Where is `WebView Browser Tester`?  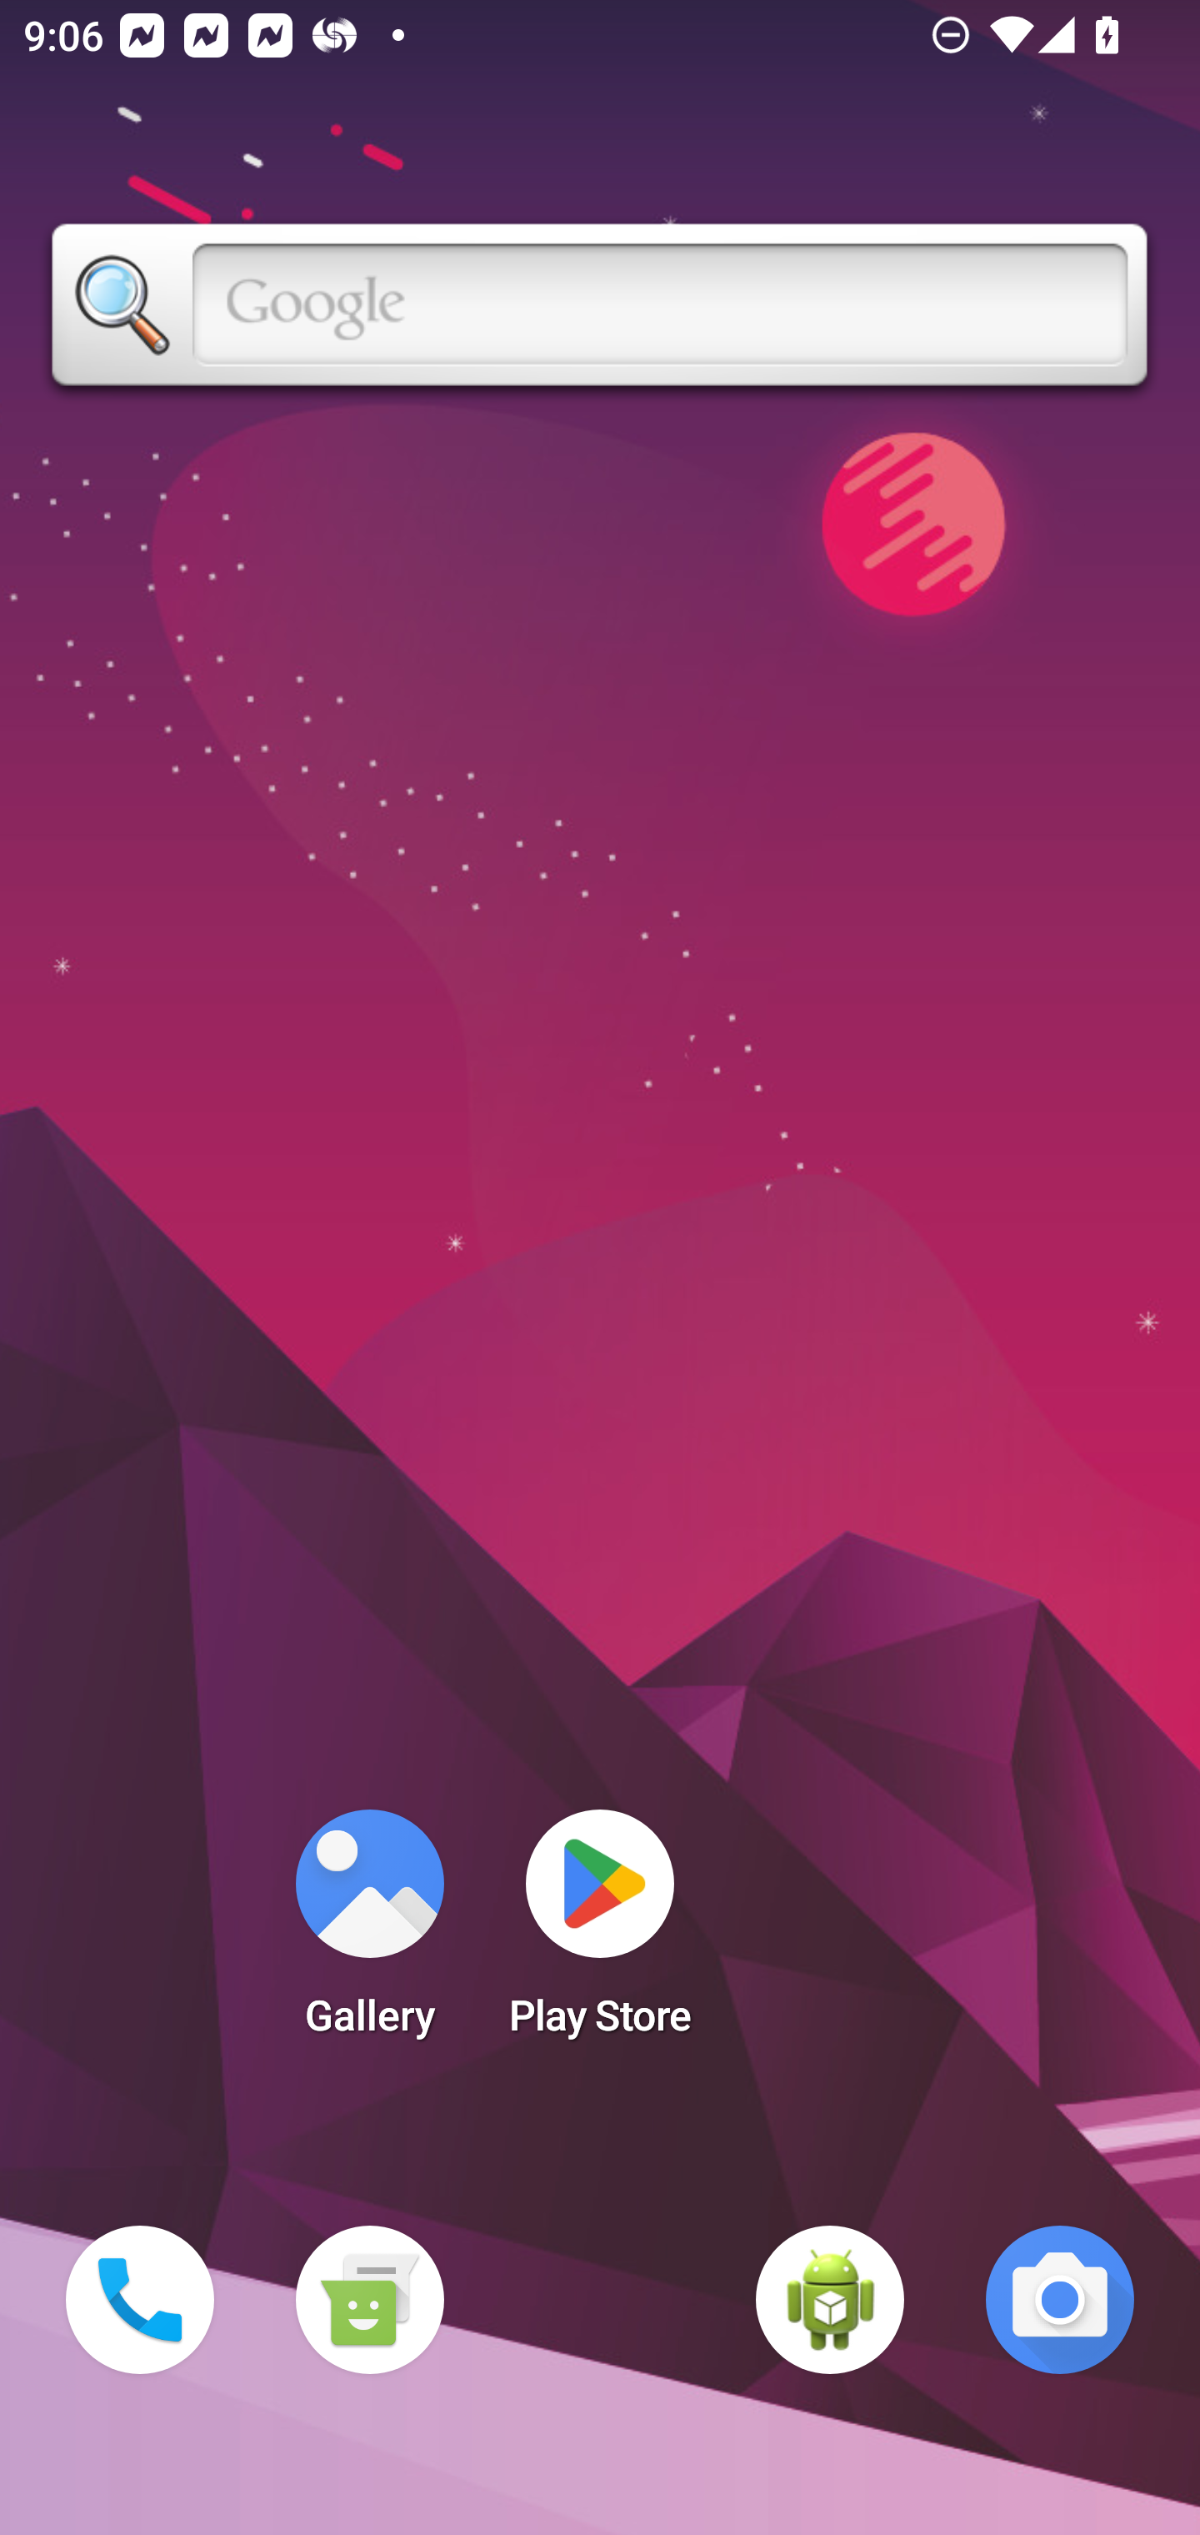 WebView Browser Tester is located at coordinates (830, 2300).